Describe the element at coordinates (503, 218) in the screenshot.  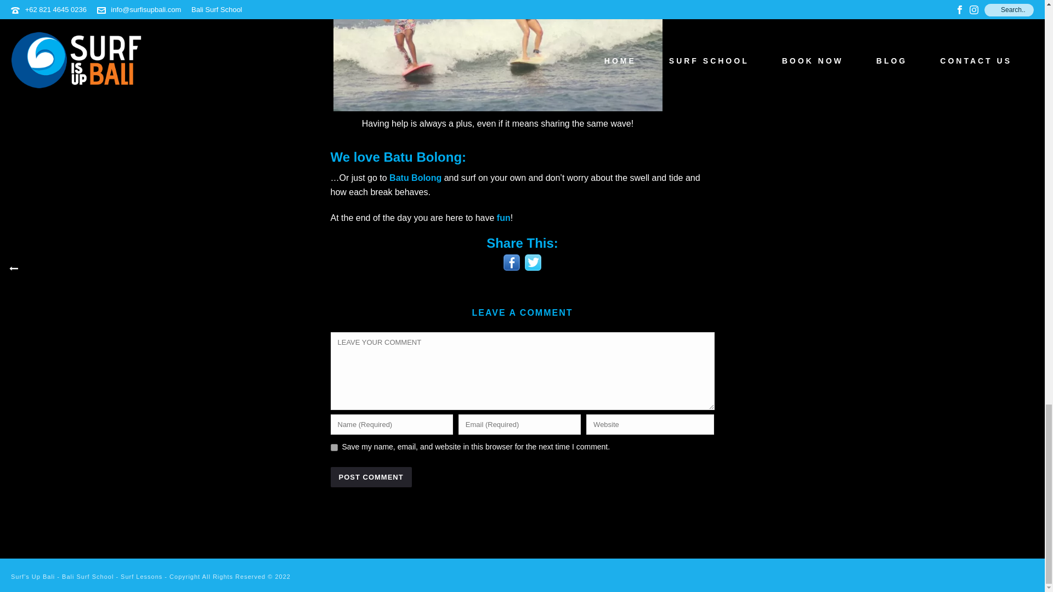
I see `fun` at that location.